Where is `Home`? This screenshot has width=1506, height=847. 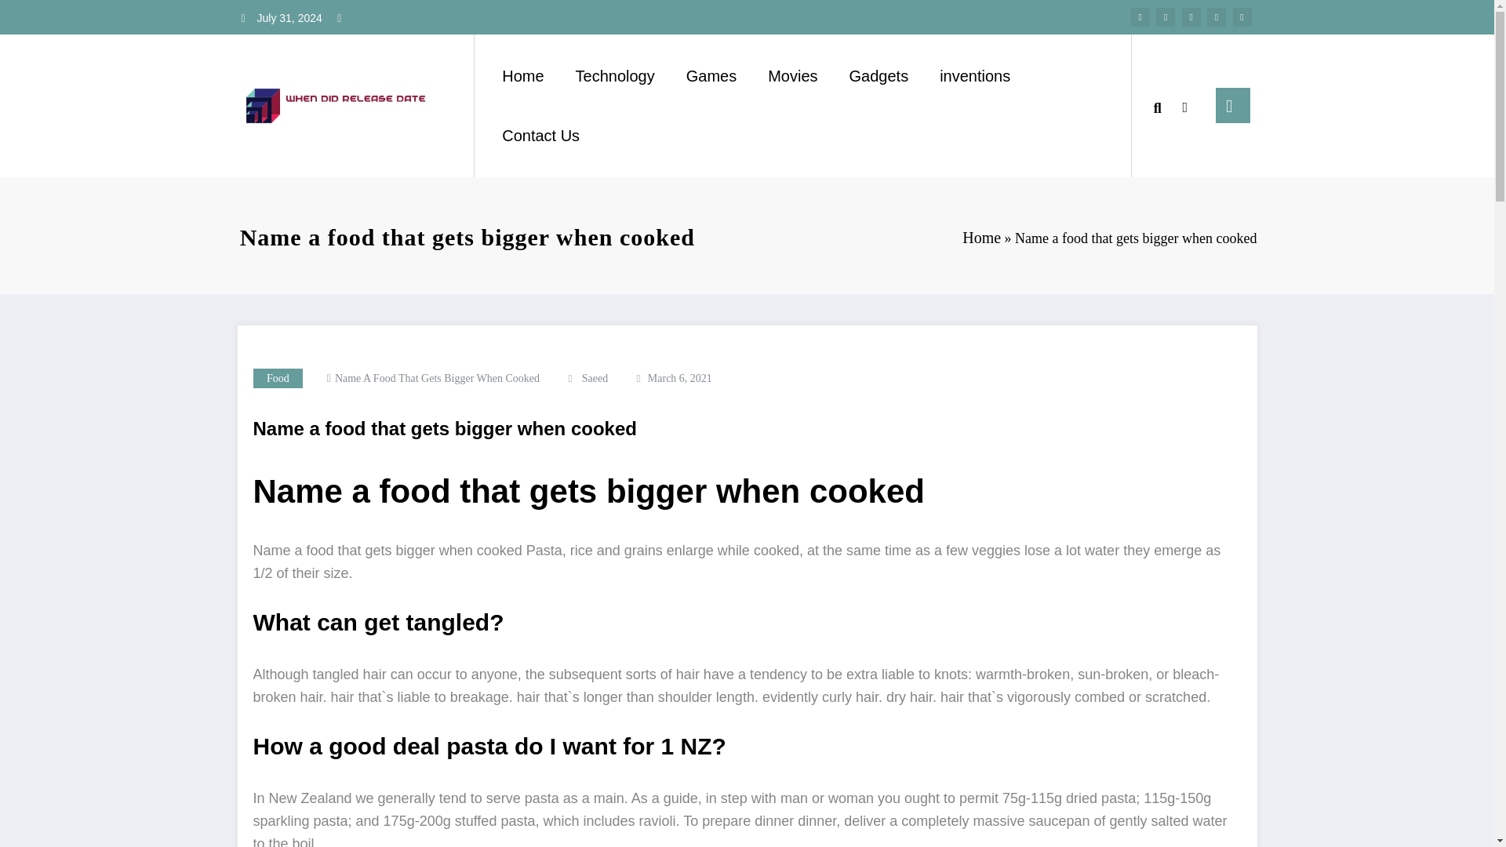 Home is located at coordinates (981, 237).